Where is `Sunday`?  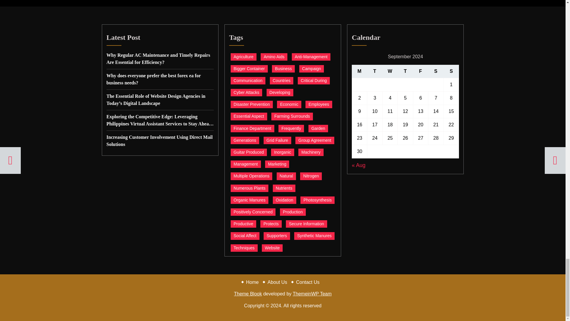 Sunday is located at coordinates (451, 71).